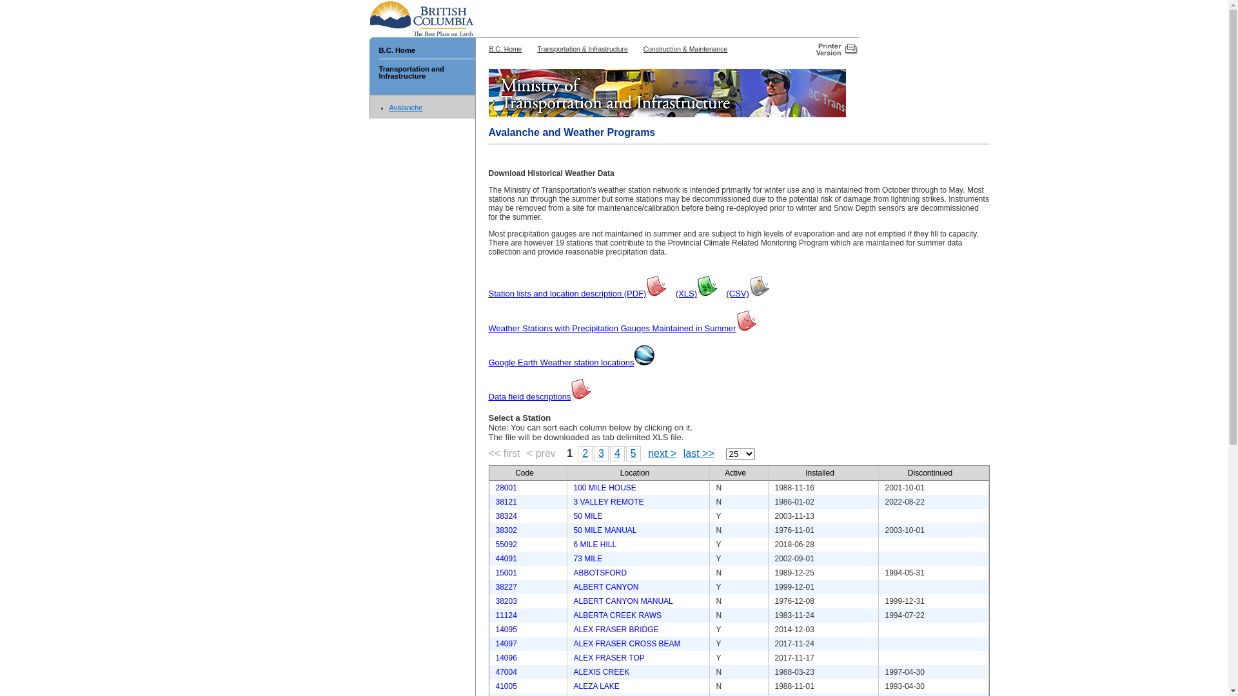 Image resolution: width=1238 pixels, height=696 pixels. Describe the element at coordinates (597, 686) in the screenshot. I see `ALEZA LAKE` at that location.